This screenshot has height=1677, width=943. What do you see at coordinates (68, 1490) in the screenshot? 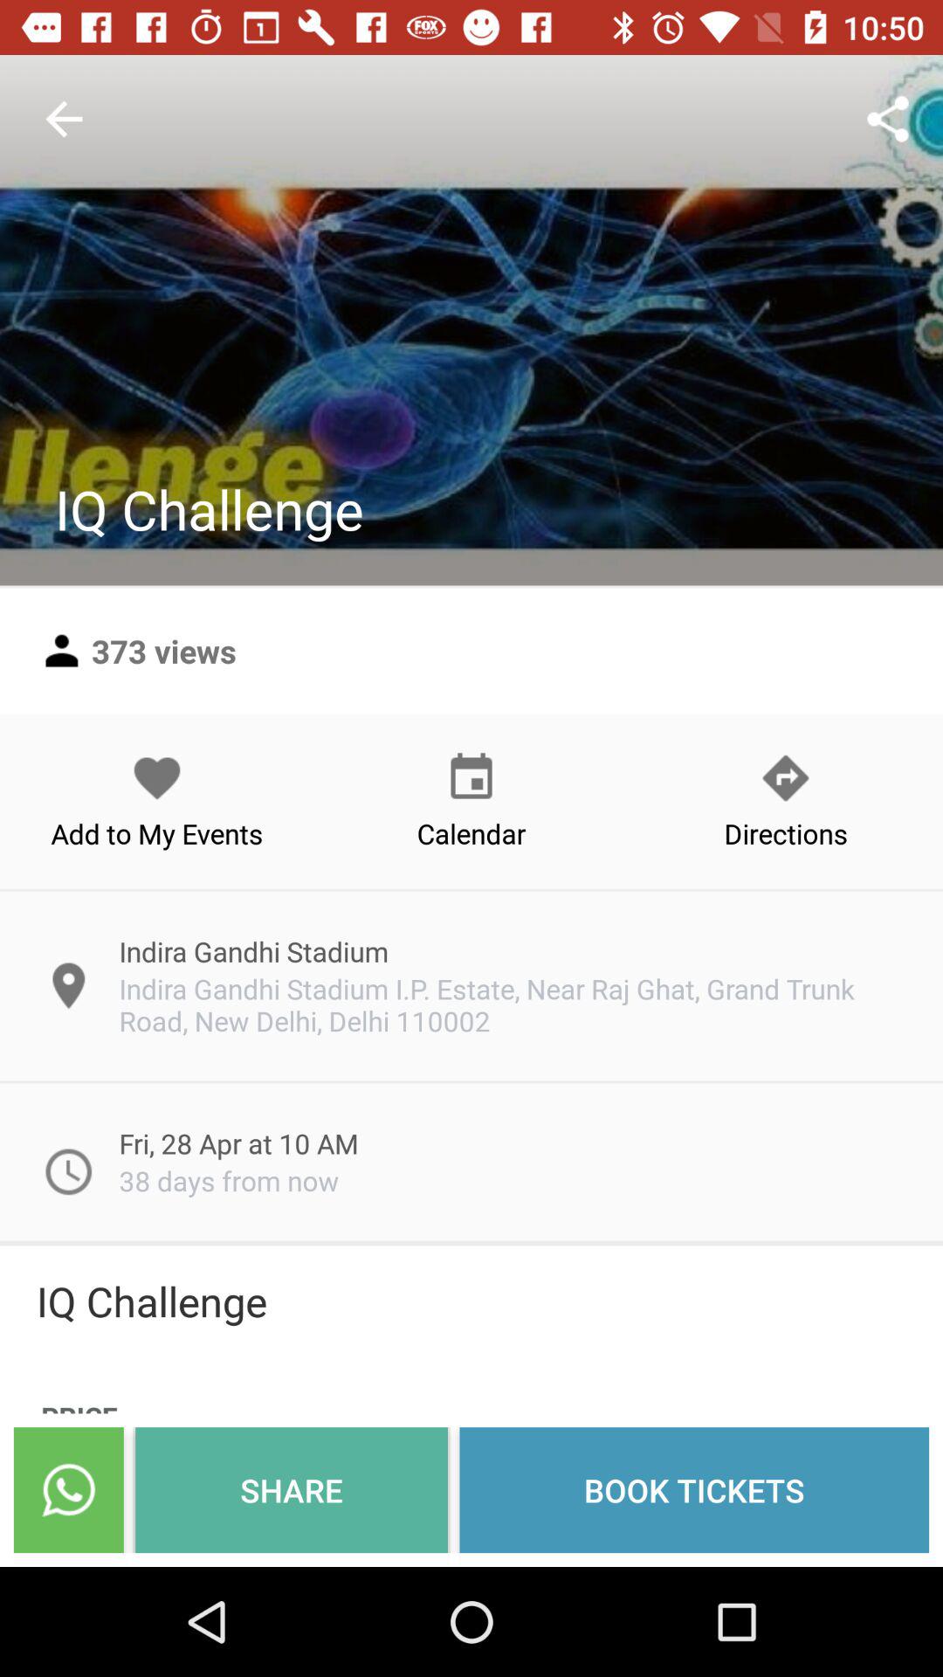
I see `open item below the iq challenge icon` at bounding box center [68, 1490].